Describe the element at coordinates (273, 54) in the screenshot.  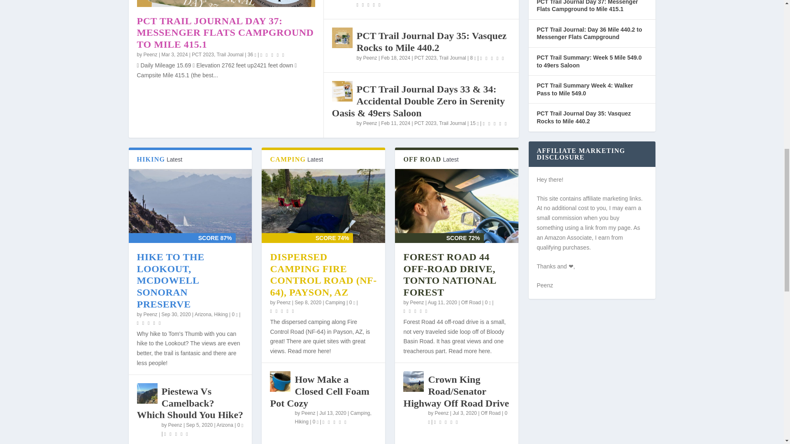
I see `Rating: 0.00` at that location.